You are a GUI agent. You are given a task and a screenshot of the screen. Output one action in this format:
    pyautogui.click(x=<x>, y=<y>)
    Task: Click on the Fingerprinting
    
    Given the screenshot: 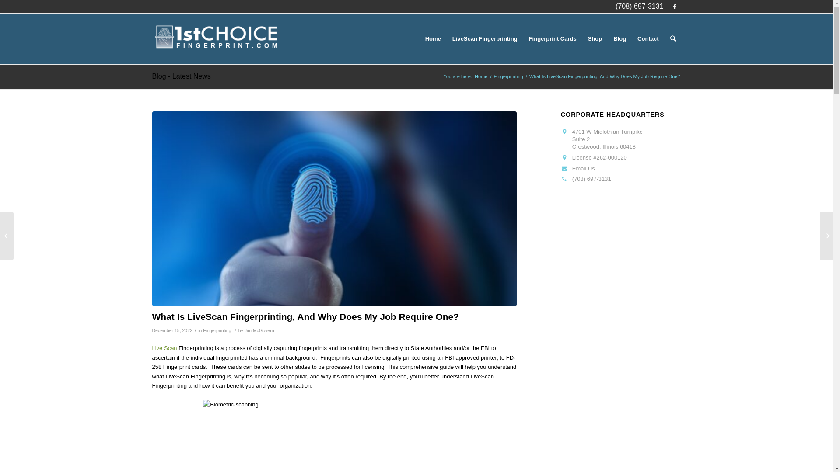 What is the action you would take?
    pyautogui.click(x=508, y=77)
    